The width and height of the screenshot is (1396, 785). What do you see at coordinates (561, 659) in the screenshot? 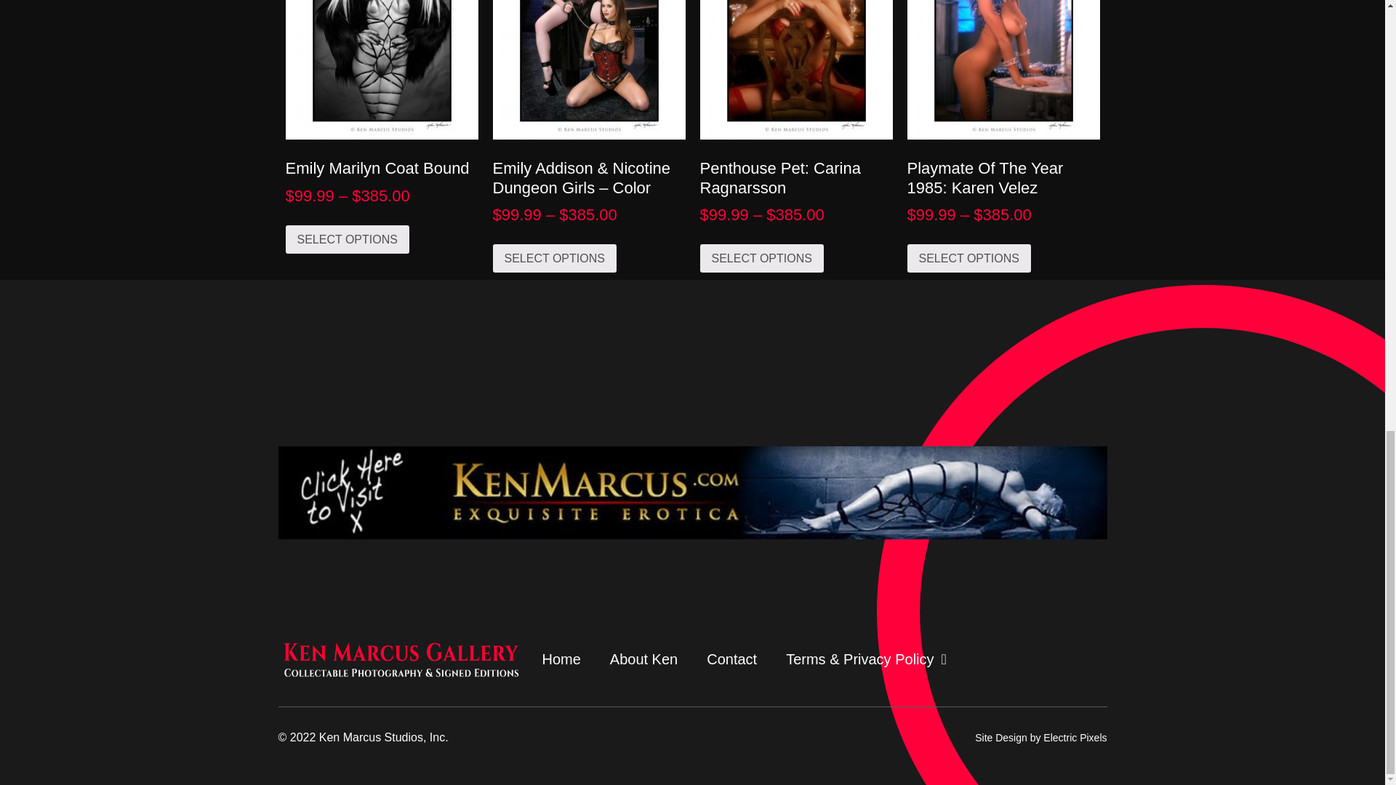
I see `Home` at bounding box center [561, 659].